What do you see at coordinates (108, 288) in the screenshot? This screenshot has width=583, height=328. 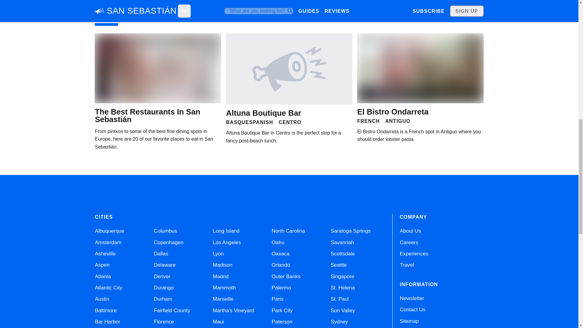 I see `Atlantic City` at bounding box center [108, 288].